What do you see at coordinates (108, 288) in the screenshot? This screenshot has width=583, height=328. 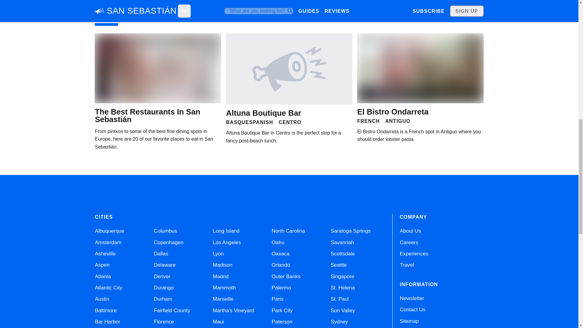 I see `Atlantic City` at bounding box center [108, 288].